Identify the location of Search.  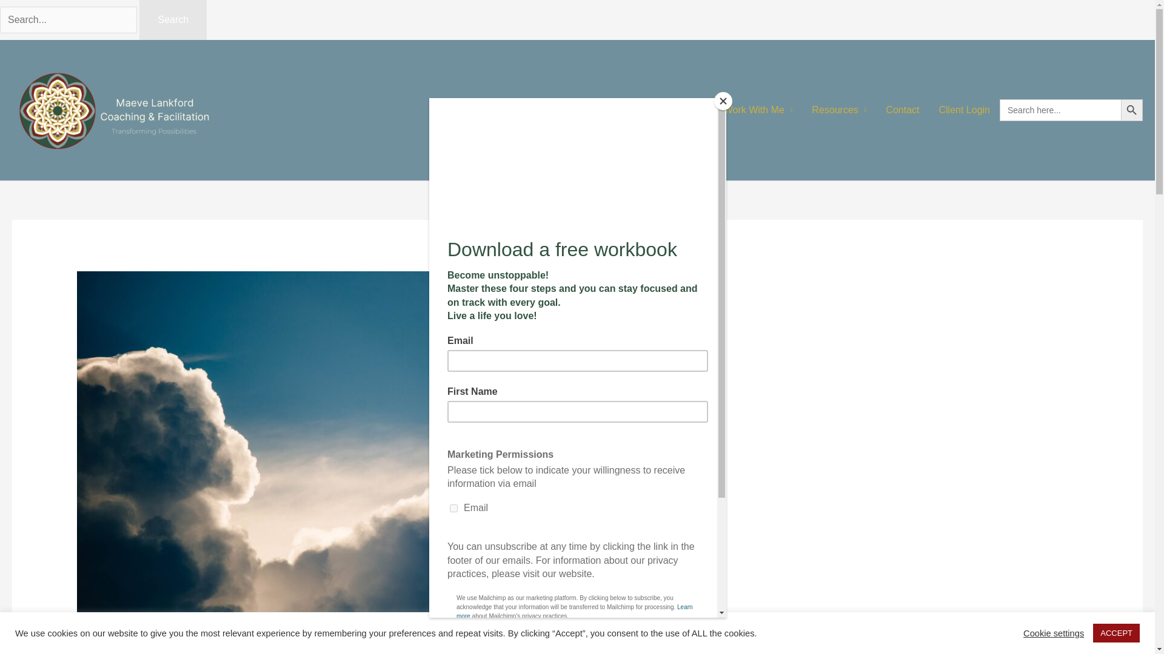
(173, 19).